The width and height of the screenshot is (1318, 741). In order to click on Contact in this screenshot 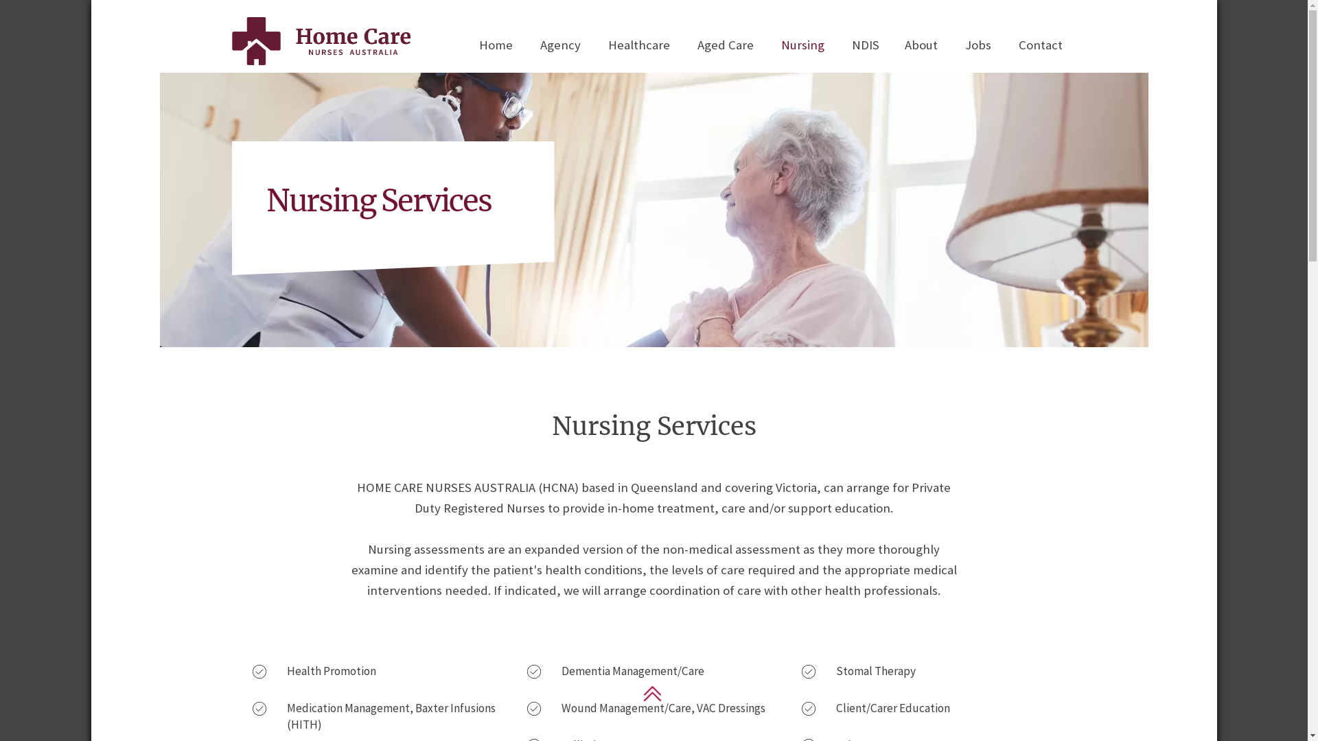, I will do `click(1041, 45)`.